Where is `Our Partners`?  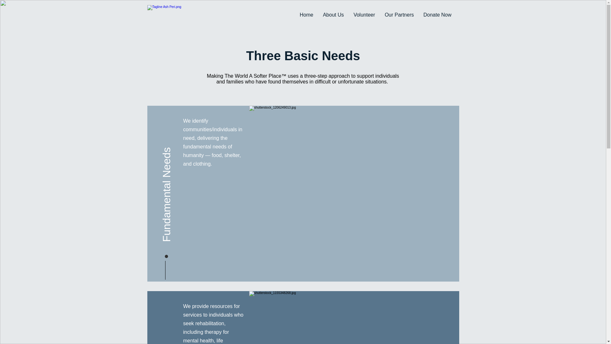
Our Partners is located at coordinates (399, 15).